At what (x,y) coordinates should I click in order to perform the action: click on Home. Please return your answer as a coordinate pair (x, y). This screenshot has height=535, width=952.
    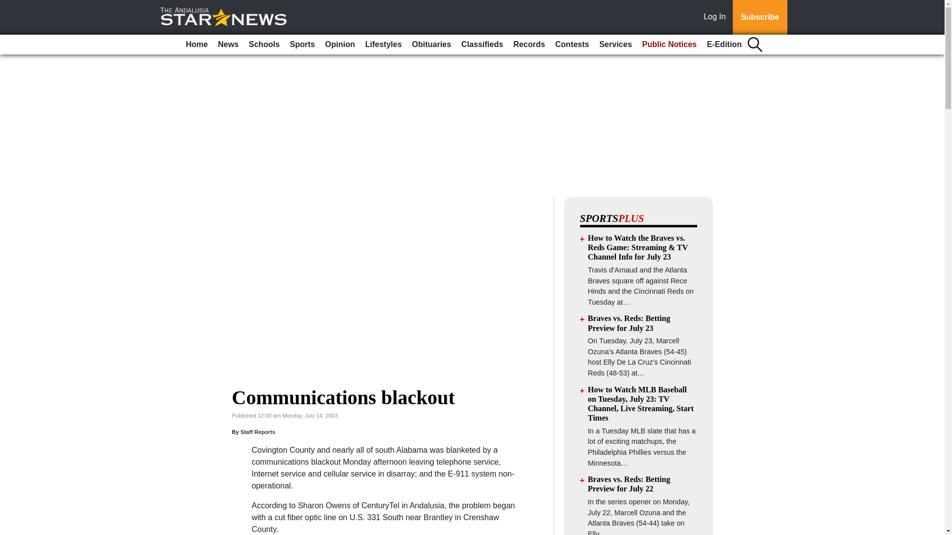
    Looking at the image, I should click on (196, 45).